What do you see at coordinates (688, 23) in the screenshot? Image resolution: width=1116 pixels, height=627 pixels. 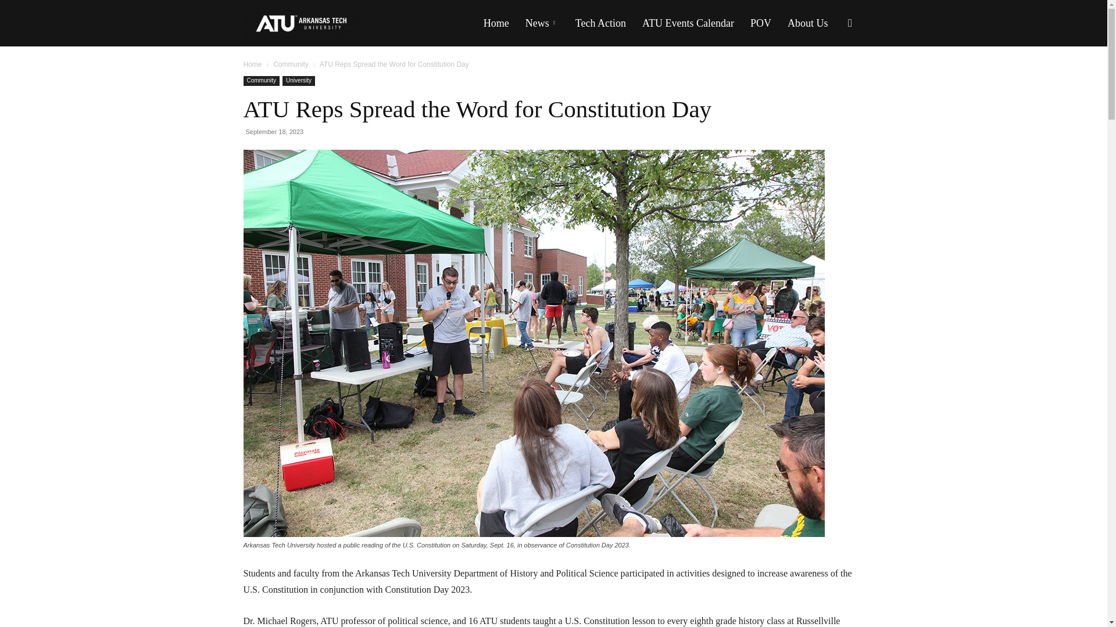 I see `ATU Events Calendar` at bounding box center [688, 23].